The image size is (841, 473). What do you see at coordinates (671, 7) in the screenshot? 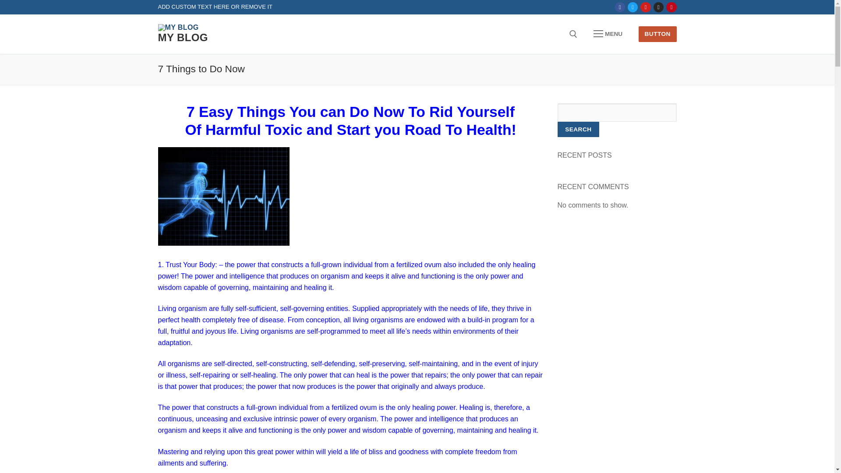
I see `Pinterest` at bounding box center [671, 7].